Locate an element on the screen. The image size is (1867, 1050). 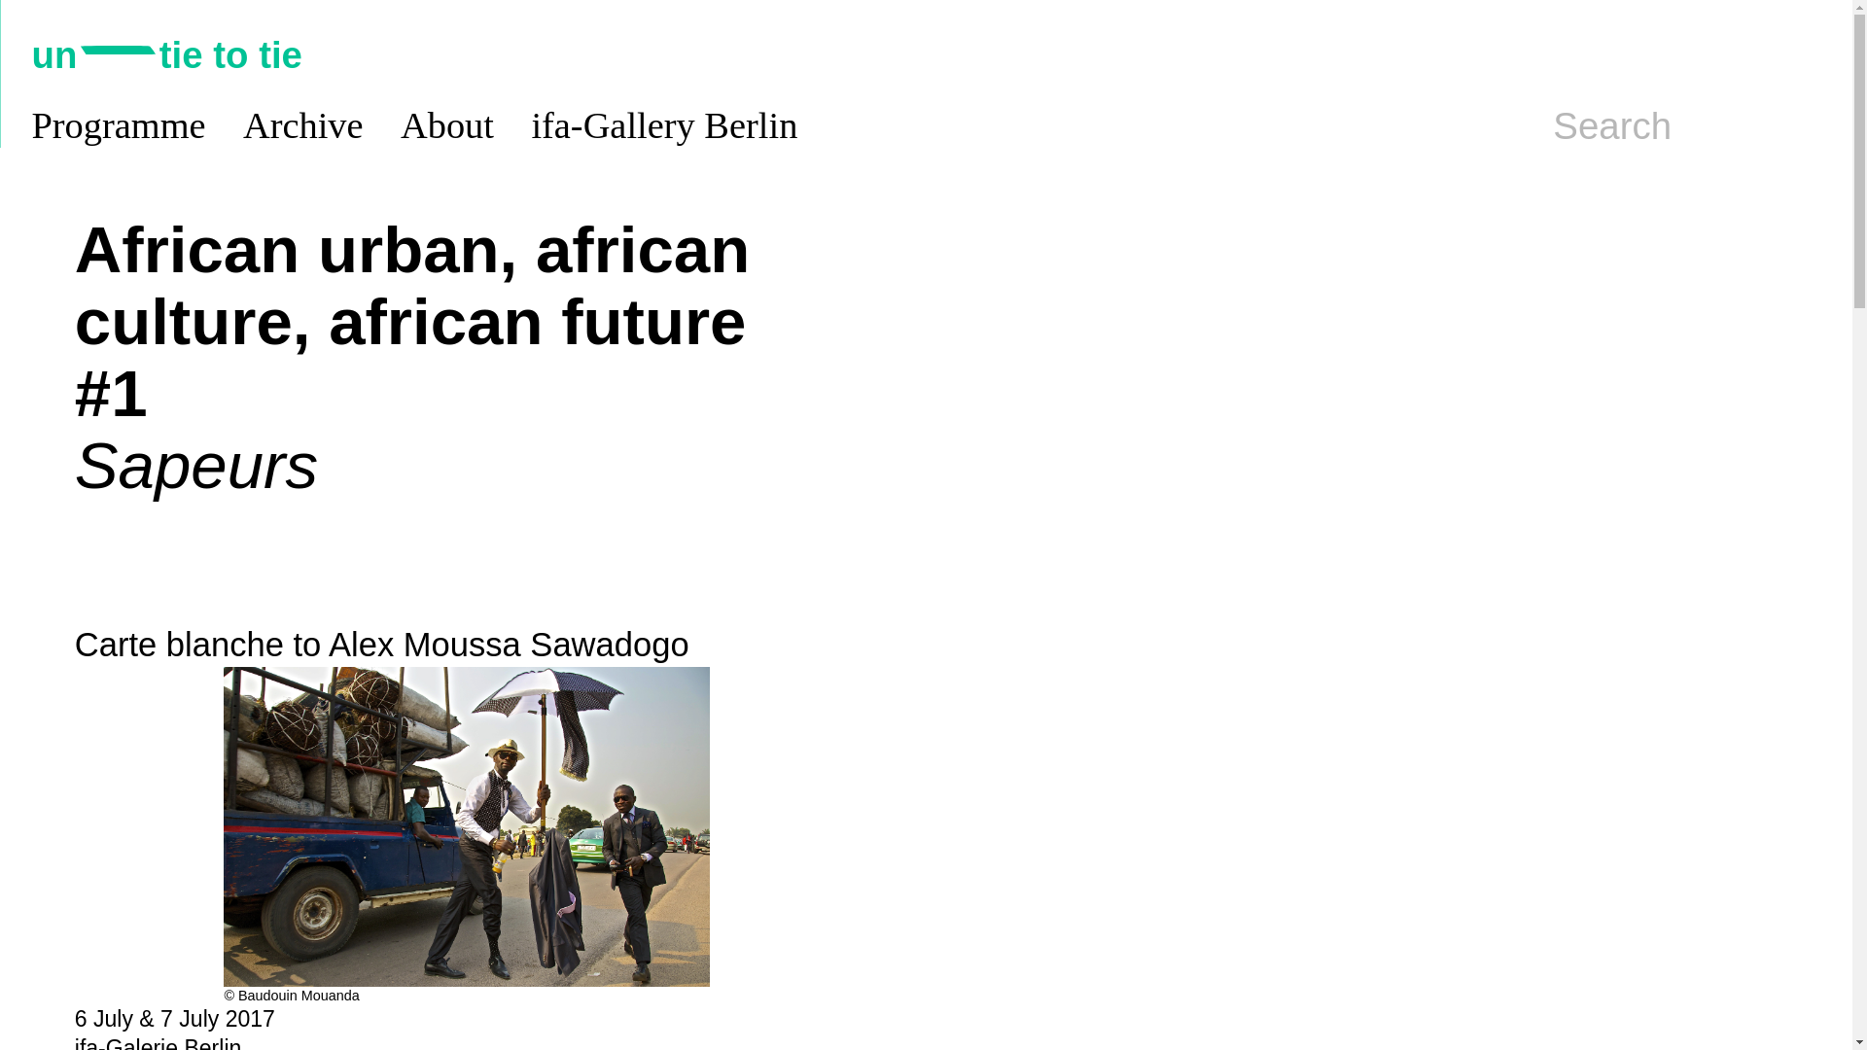
Soundcloud is located at coordinates (1663, 54).